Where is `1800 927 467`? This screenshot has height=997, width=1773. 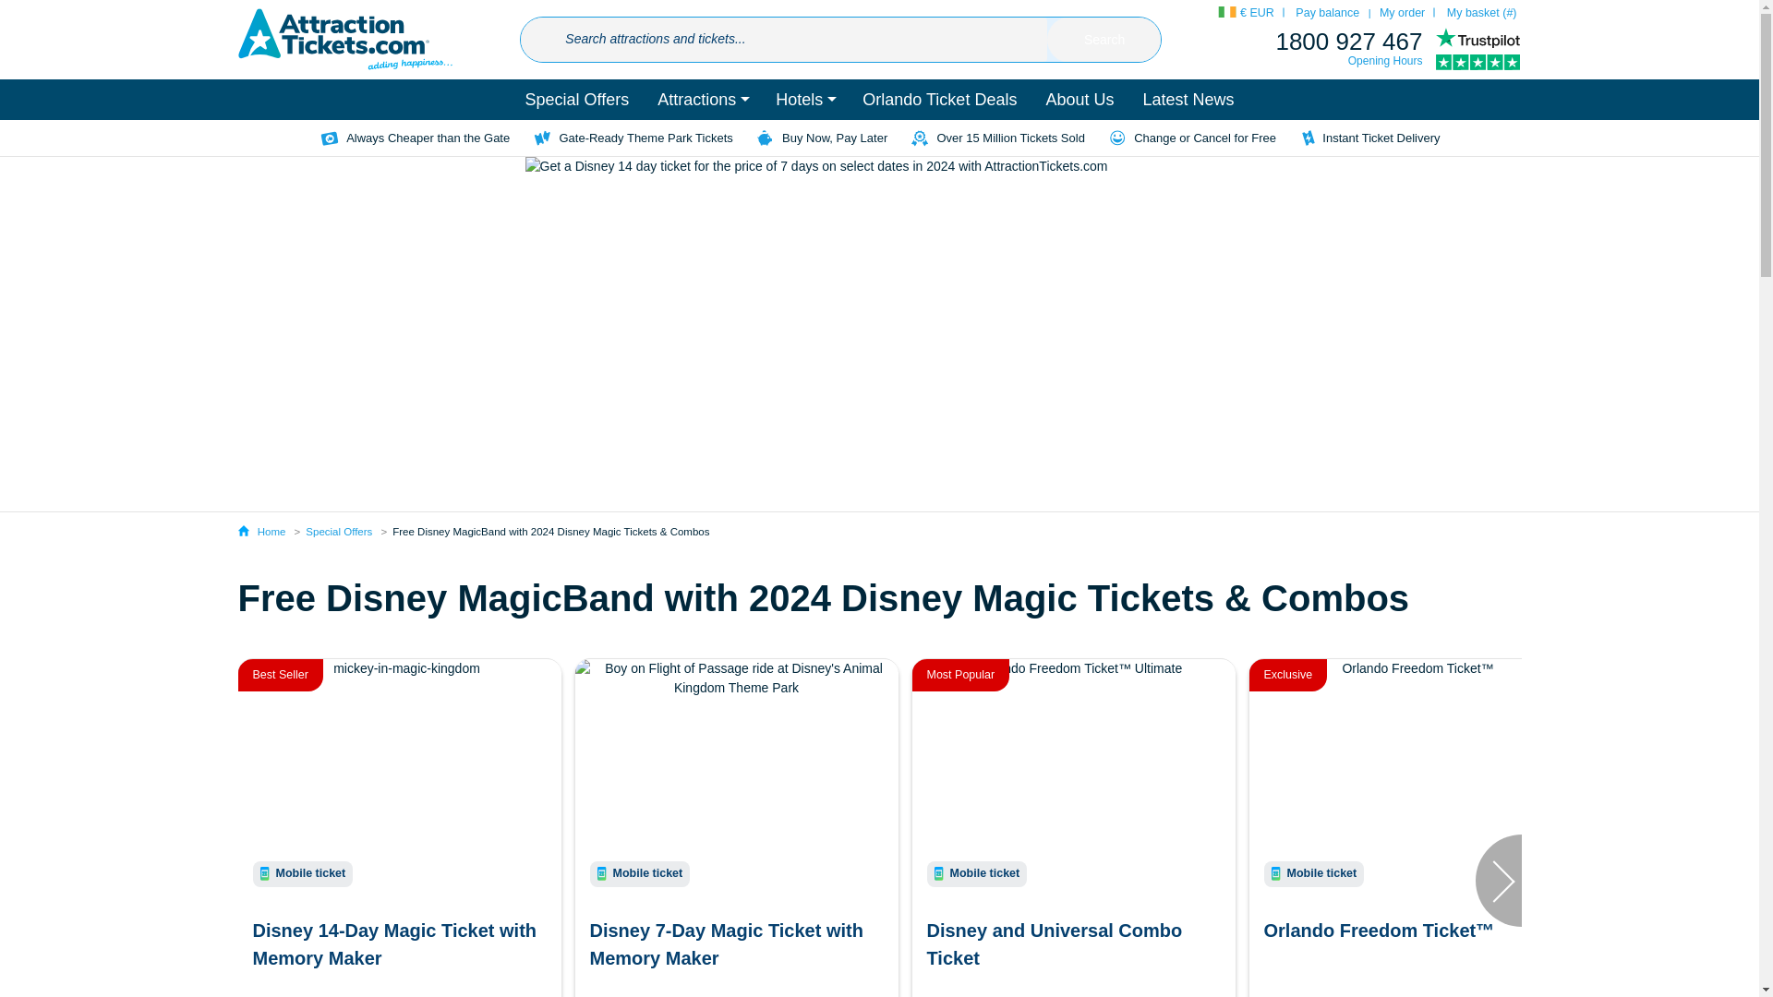 1800 927 467 is located at coordinates (1348, 42).